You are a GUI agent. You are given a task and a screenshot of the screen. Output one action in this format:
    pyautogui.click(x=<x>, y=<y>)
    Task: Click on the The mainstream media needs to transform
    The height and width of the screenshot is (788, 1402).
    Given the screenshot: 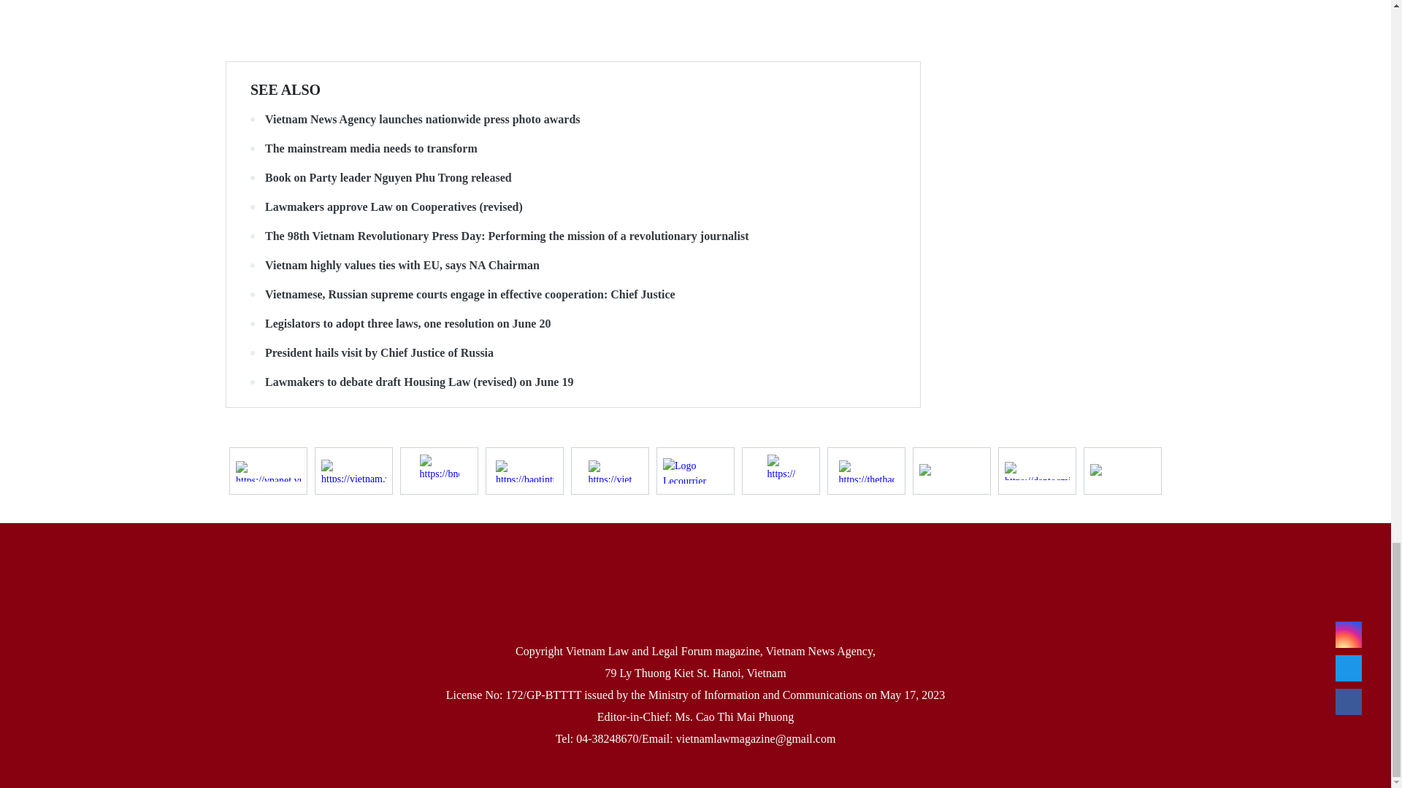 What is the action you would take?
    pyautogui.click(x=572, y=149)
    